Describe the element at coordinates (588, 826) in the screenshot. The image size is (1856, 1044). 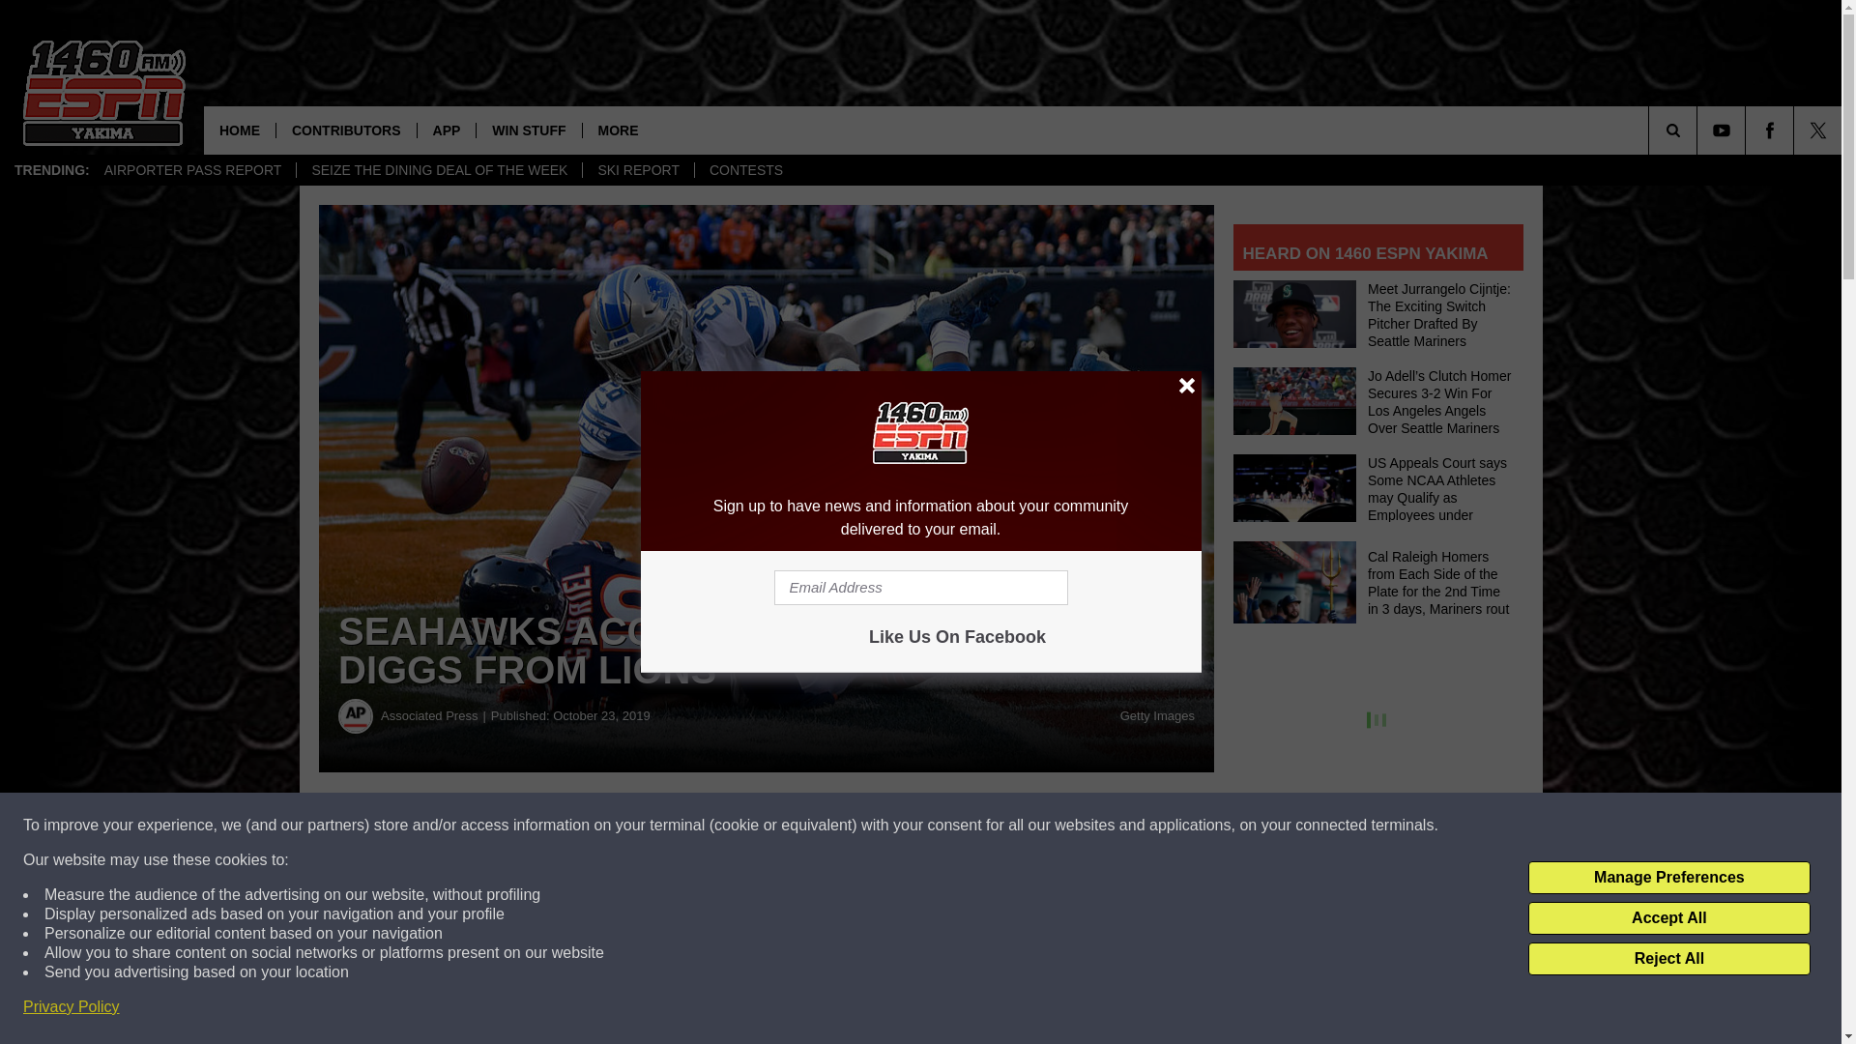
I see `Share on Facebook` at that location.